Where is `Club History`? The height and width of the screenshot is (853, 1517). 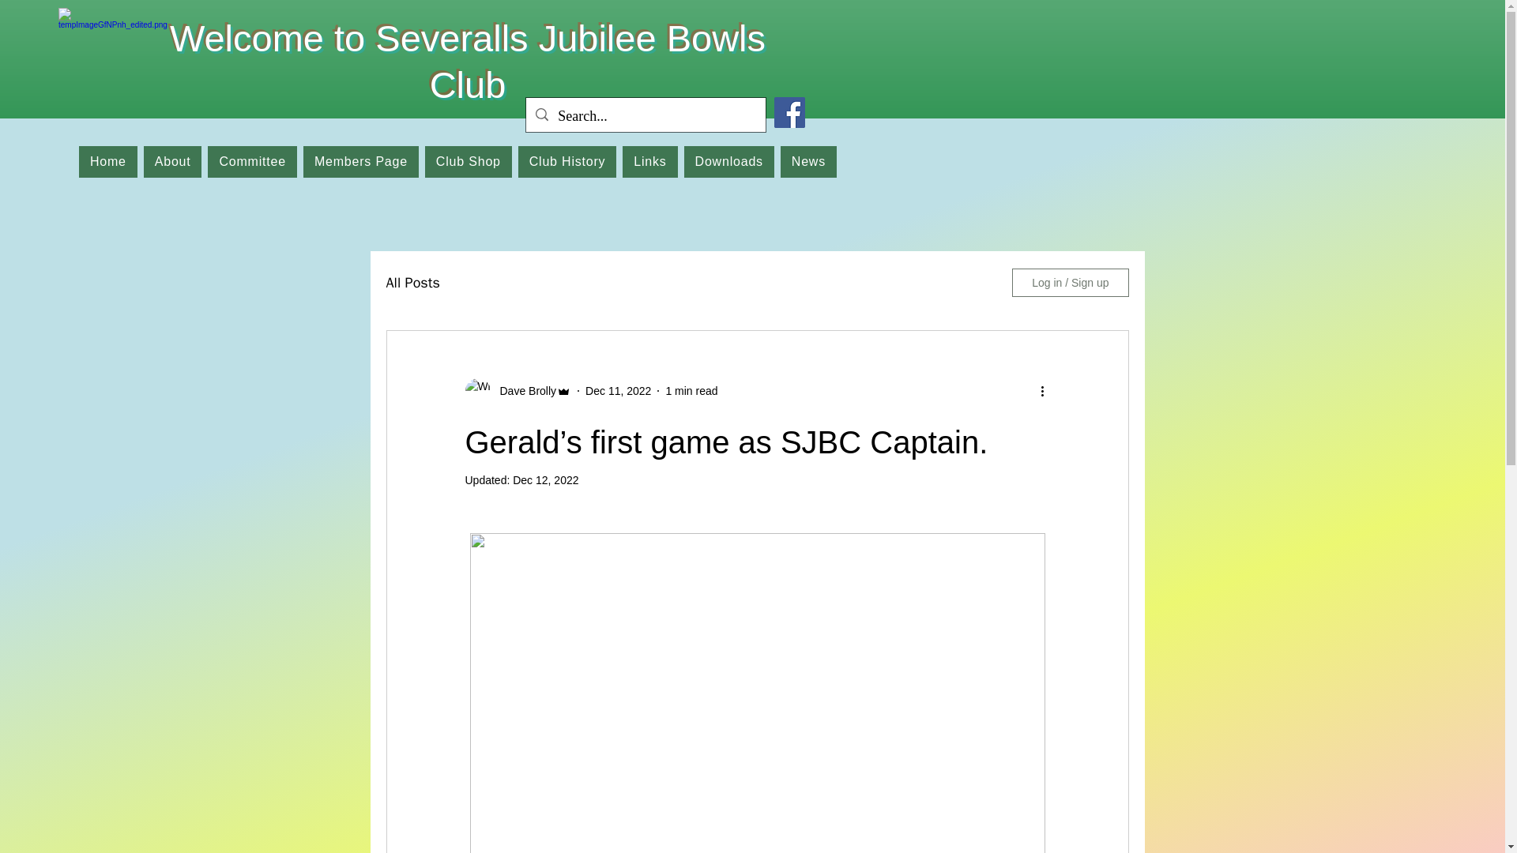
Club History is located at coordinates (567, 161).